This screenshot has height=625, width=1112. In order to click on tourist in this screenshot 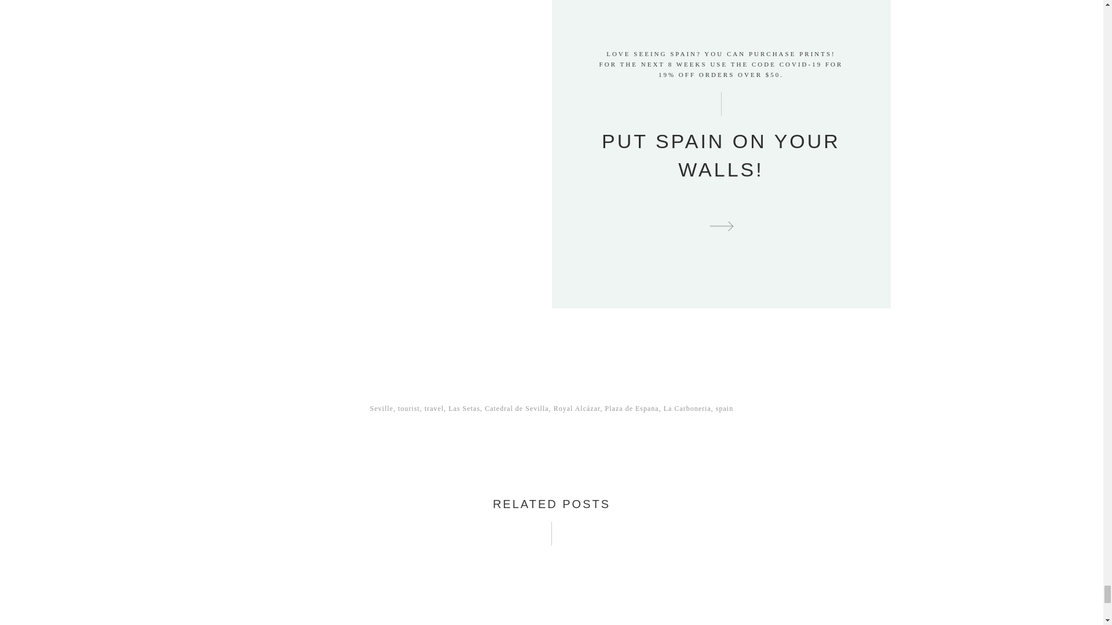, I will do `click(409, 408)`.